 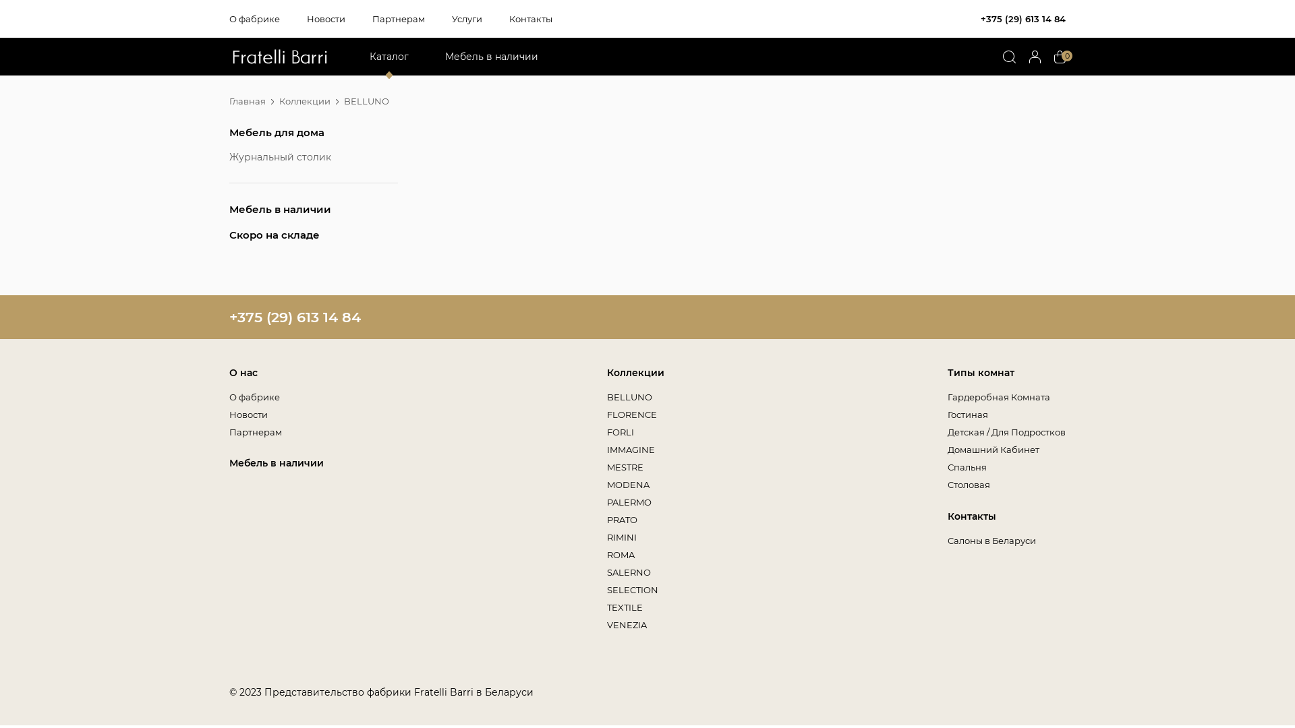 I want to click on SALERNO, so click(x=803, y=81).